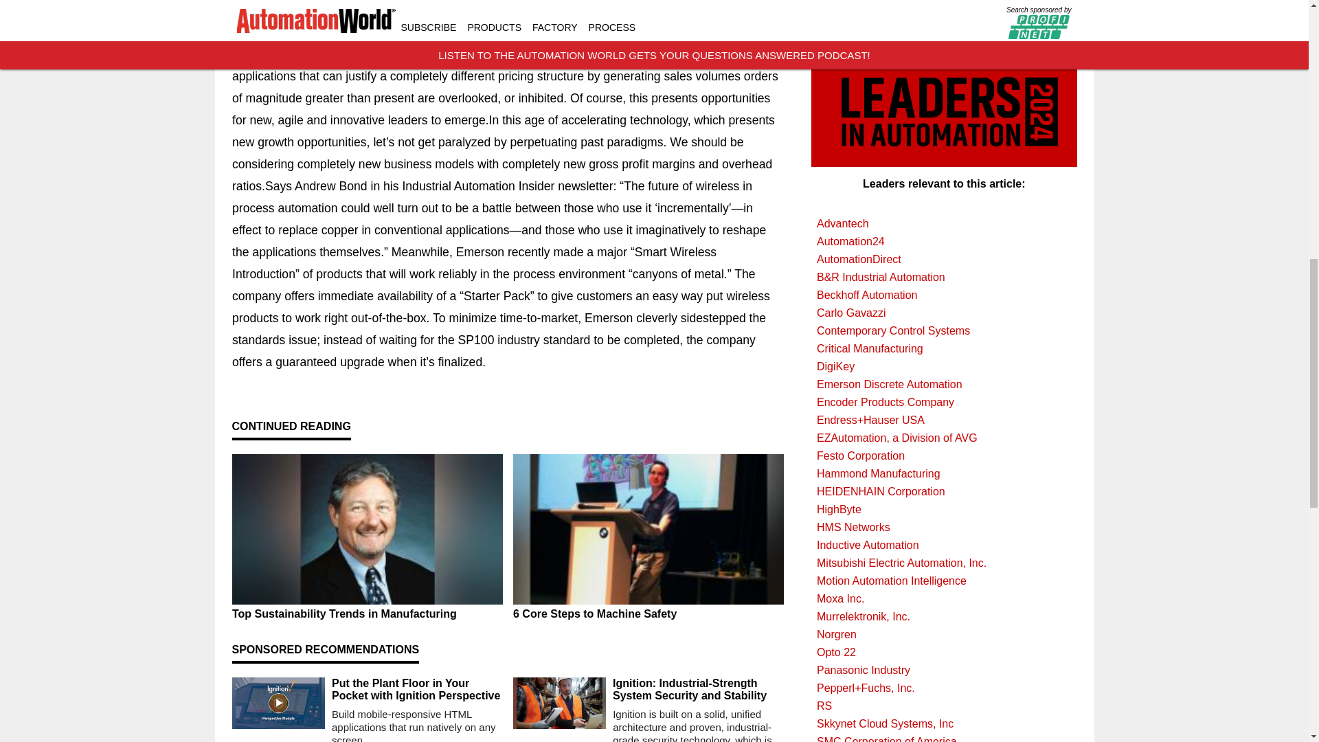  Describe the element at coordinates (944, 330) in the screenshot. I see `Contemporary Control Systems` at that location.